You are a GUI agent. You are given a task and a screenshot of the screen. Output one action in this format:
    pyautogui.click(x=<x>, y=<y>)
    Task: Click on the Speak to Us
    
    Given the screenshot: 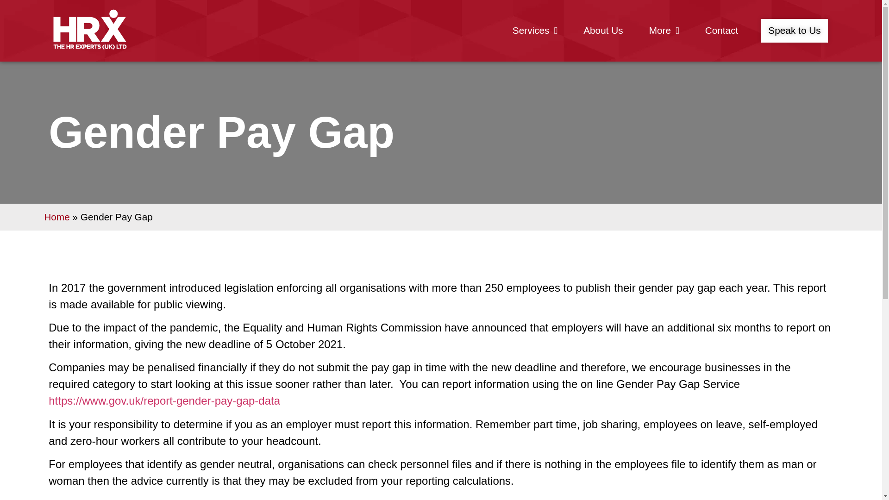 What is the action you would take?
    pyautogui.click(x=794, y=31)
    